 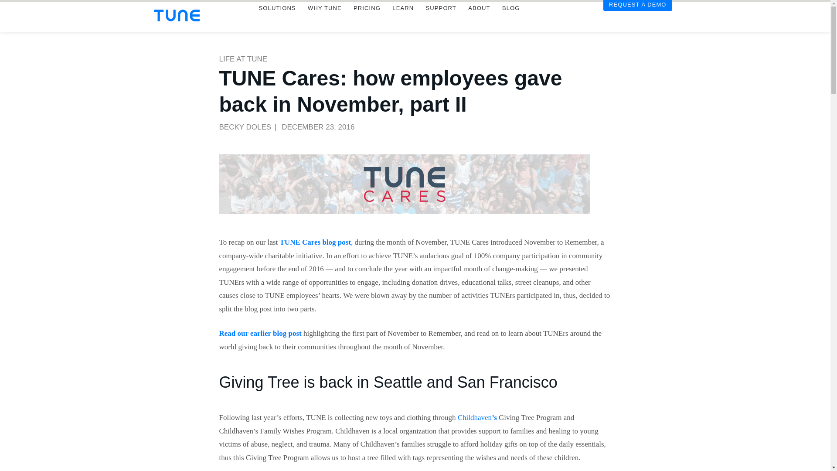 What do you see at coordinates (366, 20) in the screenshot?
I see `PRICING` at bounding box center [366, 20].